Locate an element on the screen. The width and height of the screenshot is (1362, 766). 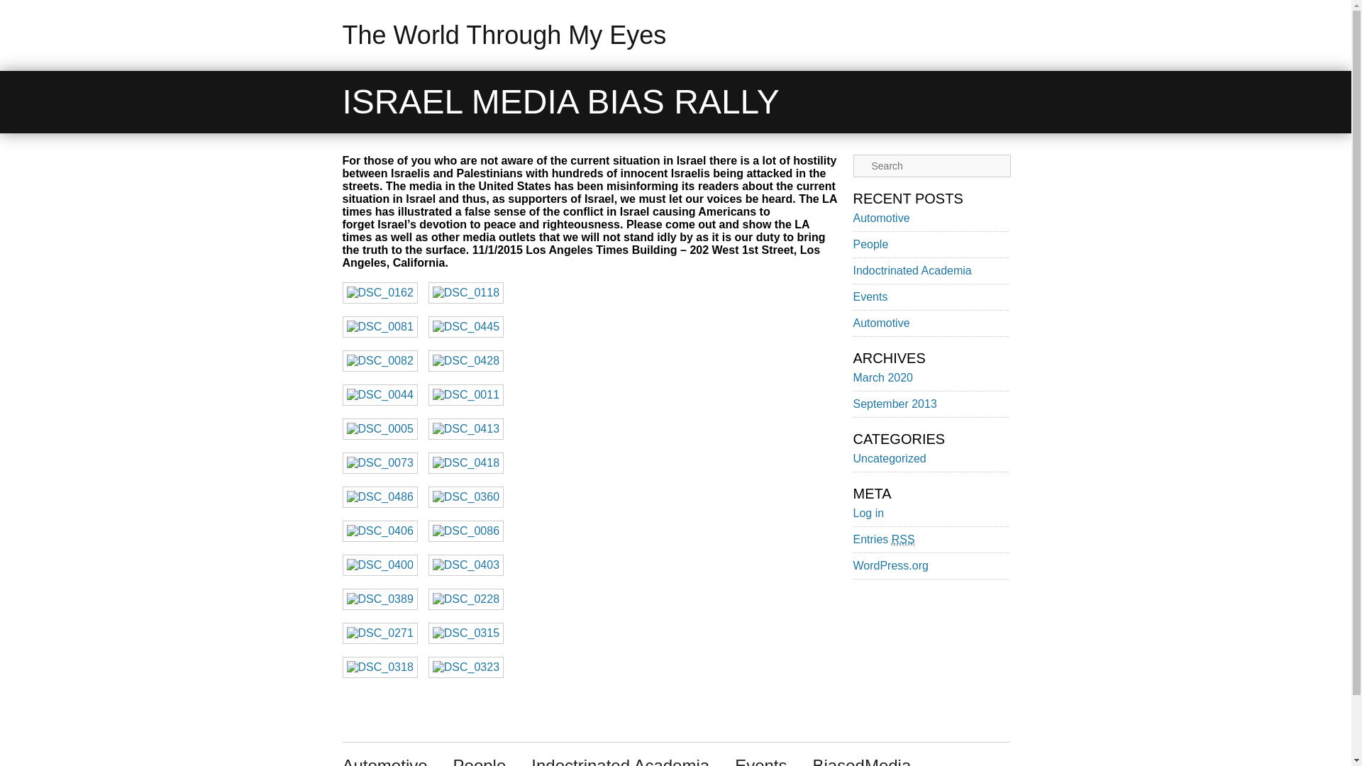
Indoctrinated Academia is located at coordinates (911, 270).